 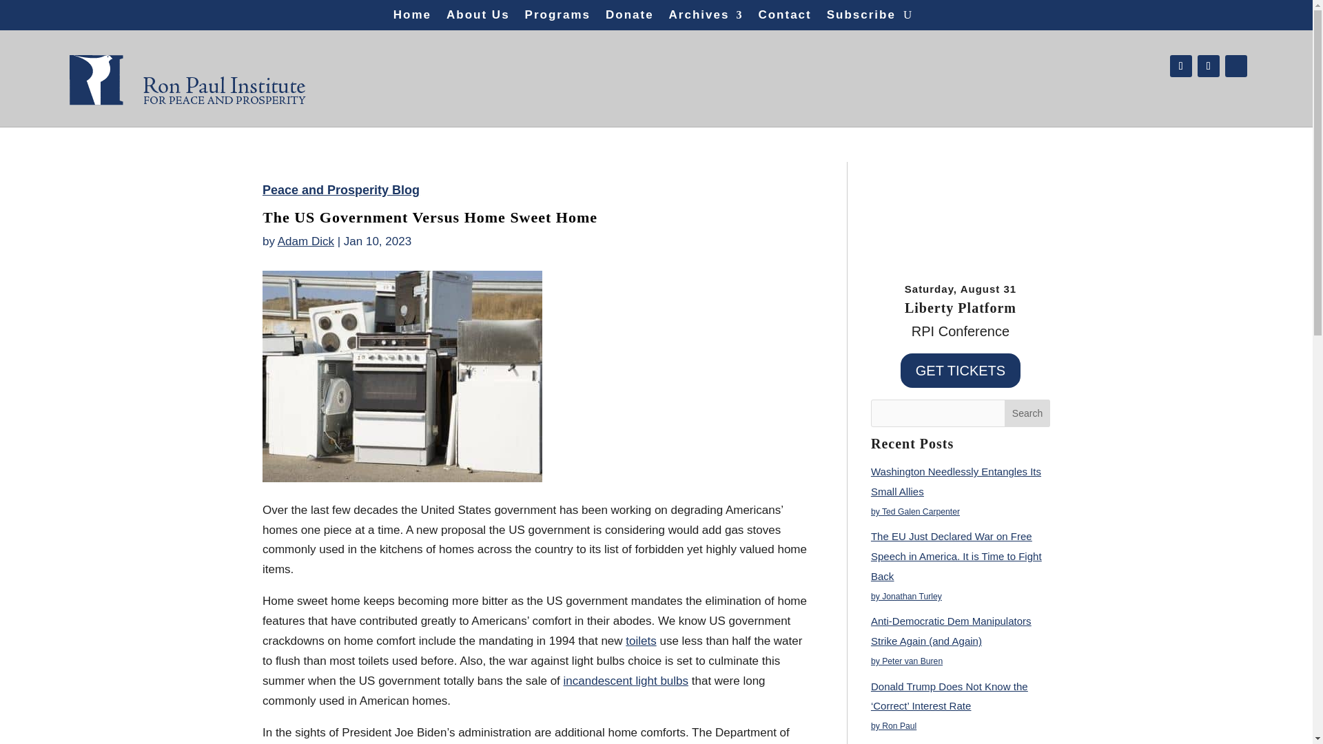 What do you see at coordinates (784, 18) in the screenshot?
I see `Contact` at bounding box center [784, 18].